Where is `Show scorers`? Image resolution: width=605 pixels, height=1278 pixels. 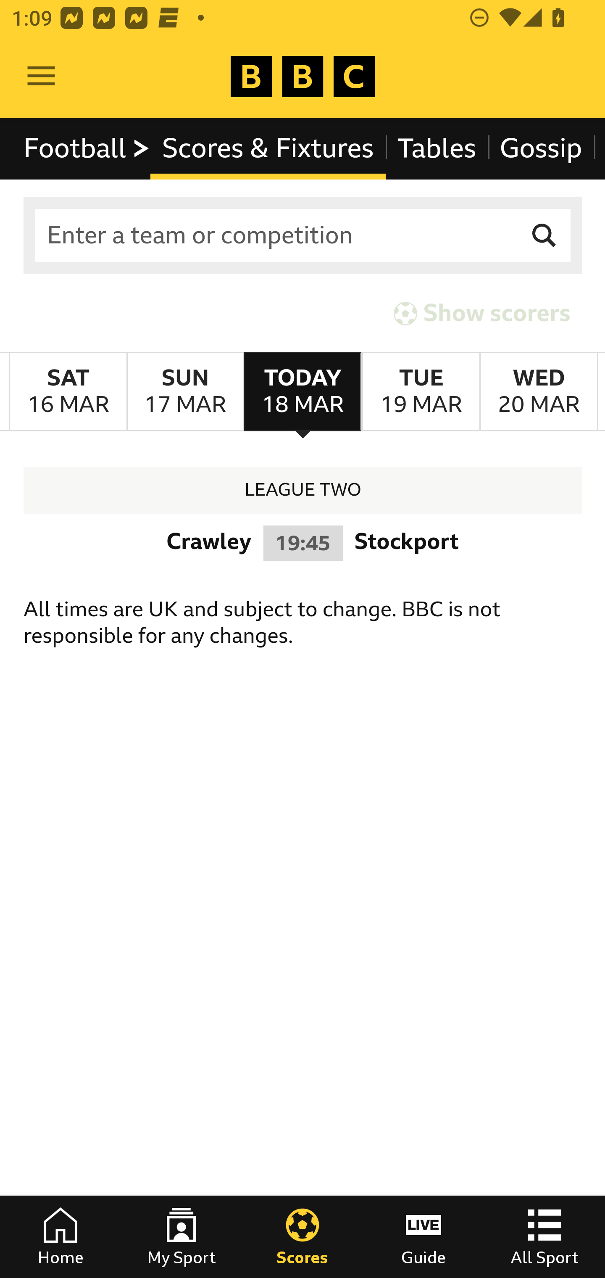 Show scorers is located at coordinates (482, 313).